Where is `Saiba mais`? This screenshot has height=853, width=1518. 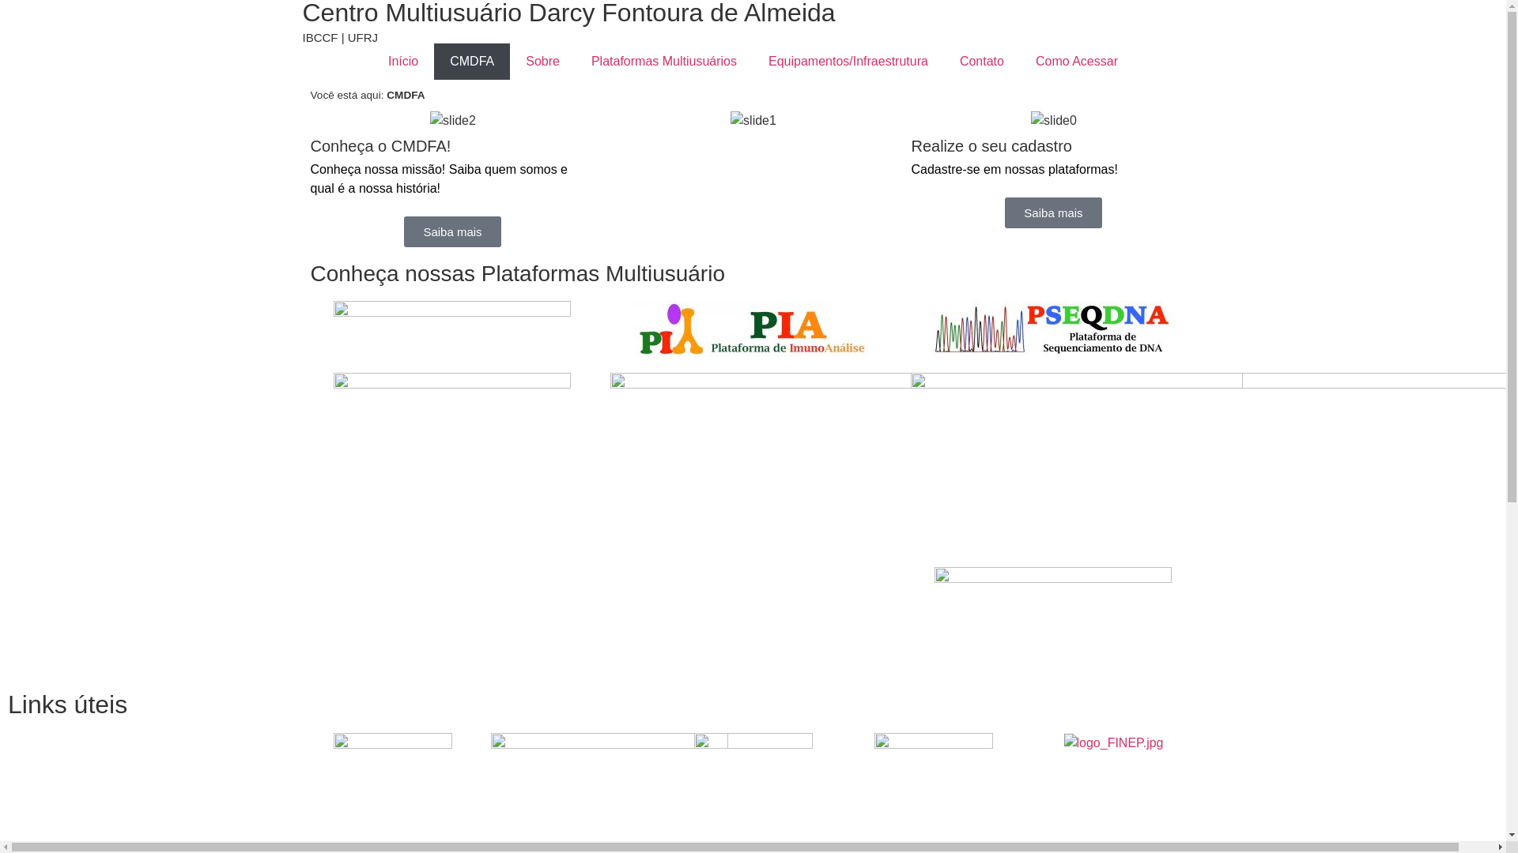 Saiba mais is located at coordinates (1053, 213).